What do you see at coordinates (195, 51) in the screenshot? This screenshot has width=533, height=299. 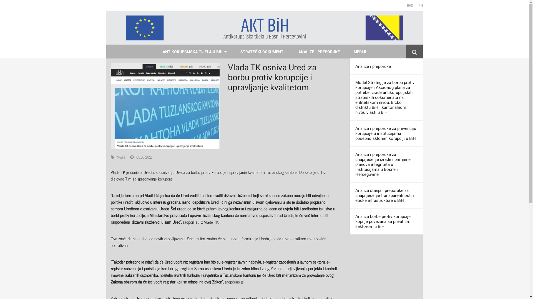 I see `ANTIKORUPCIJSKA TIJELA U BIH` at bounding box center [195, 51].